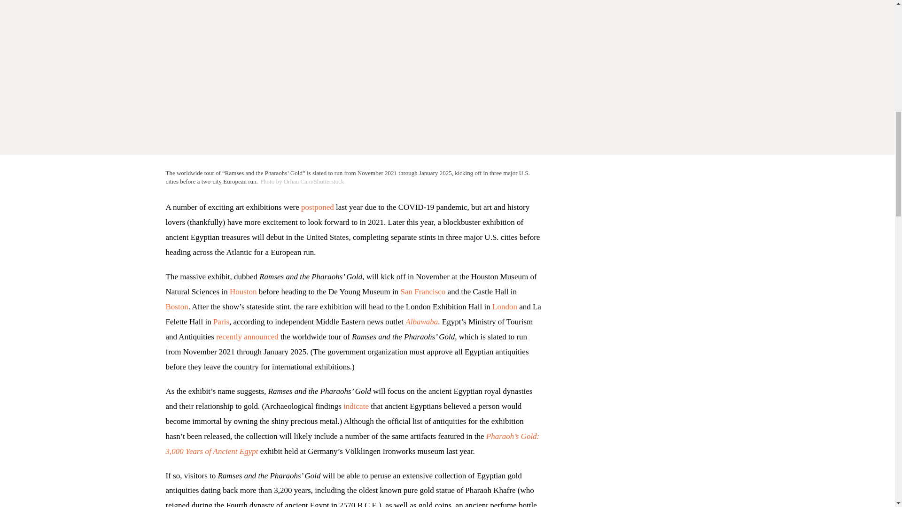 Image resolution: width=902 pixels, height=507 pixels. What do you see at coordinates (654, 283) in the screenshot?
I see `3rd party ad content` at bounding box center [654, 283].